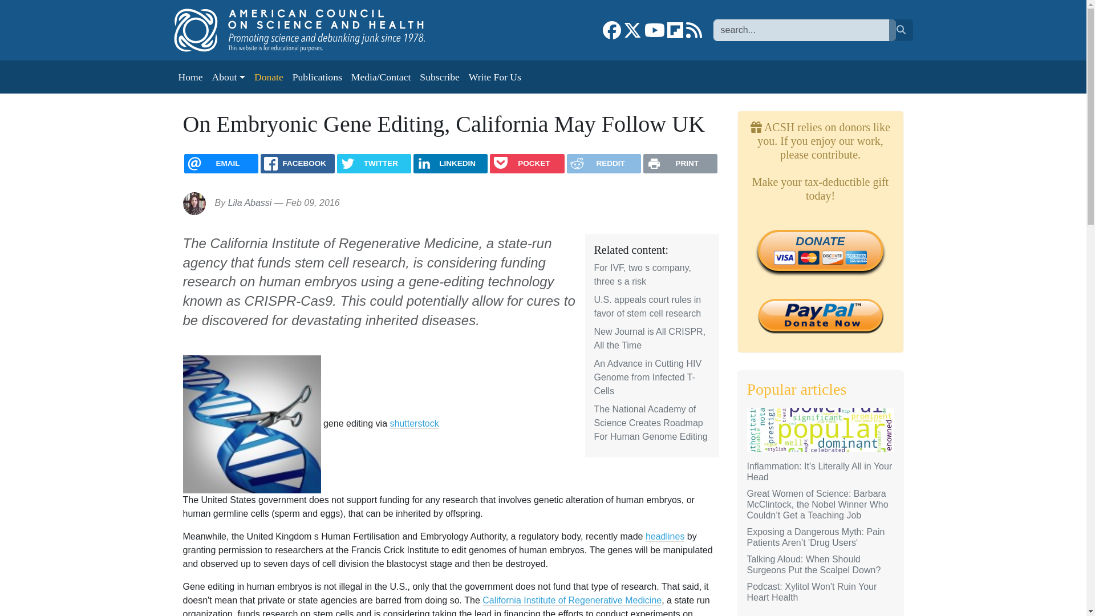 This screenshot has height=616, width=1095. What do you see at coordinates (451, 163) in the screenshot?
I see `LINKEDIN` at bounding box center [451, 163].